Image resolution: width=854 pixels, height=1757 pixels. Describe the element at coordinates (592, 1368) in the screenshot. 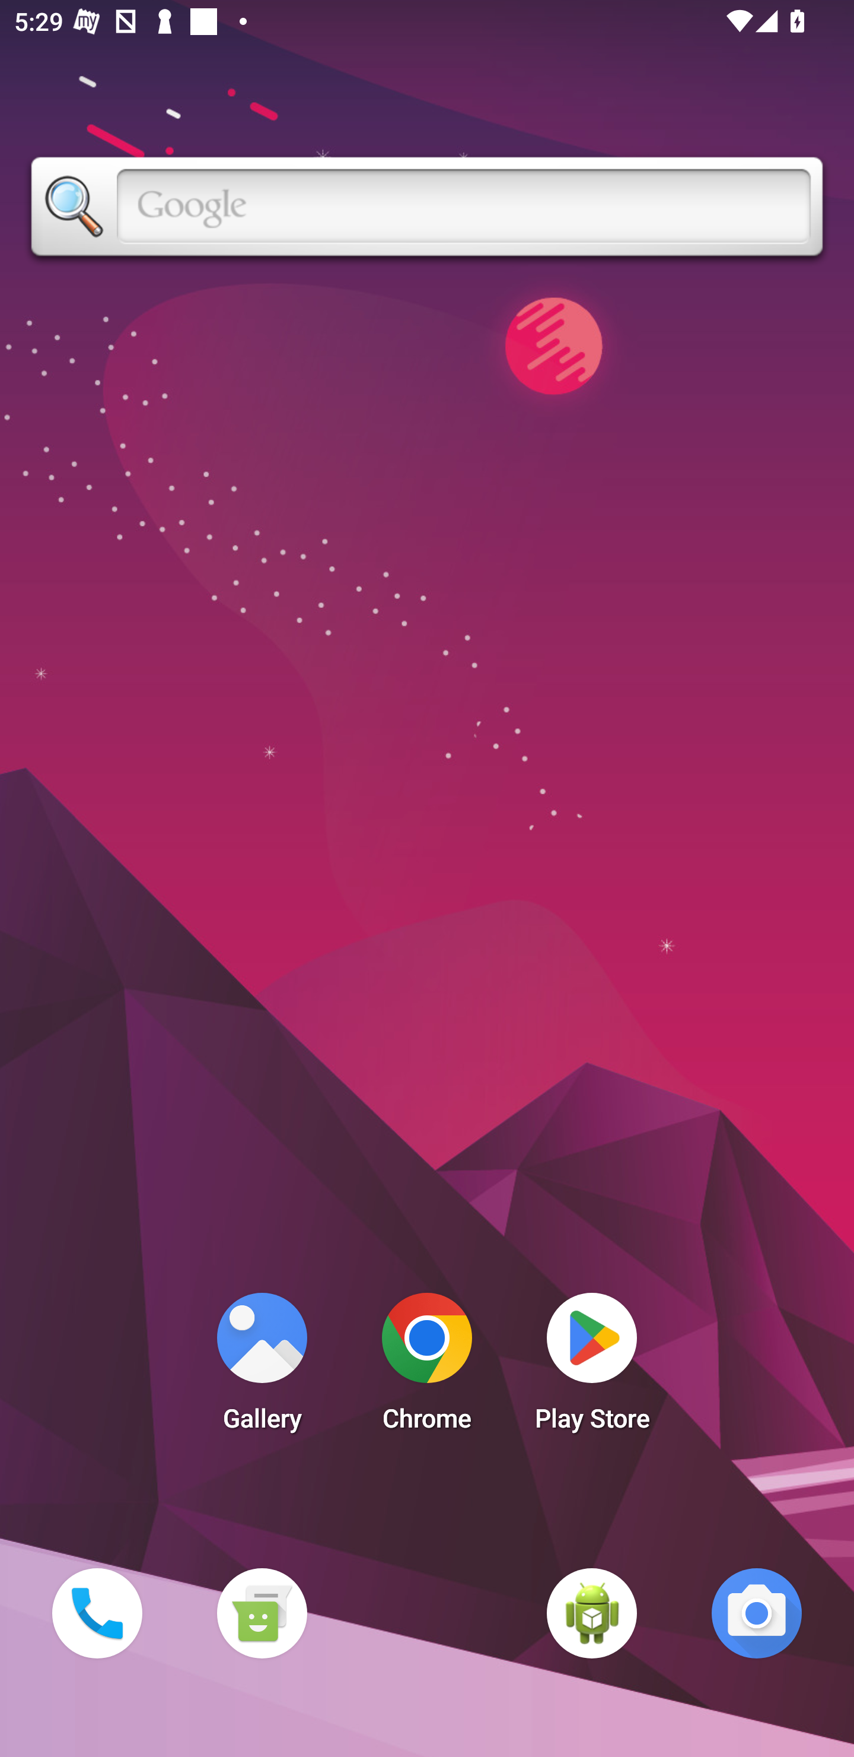

I see `Play Store` at that location.